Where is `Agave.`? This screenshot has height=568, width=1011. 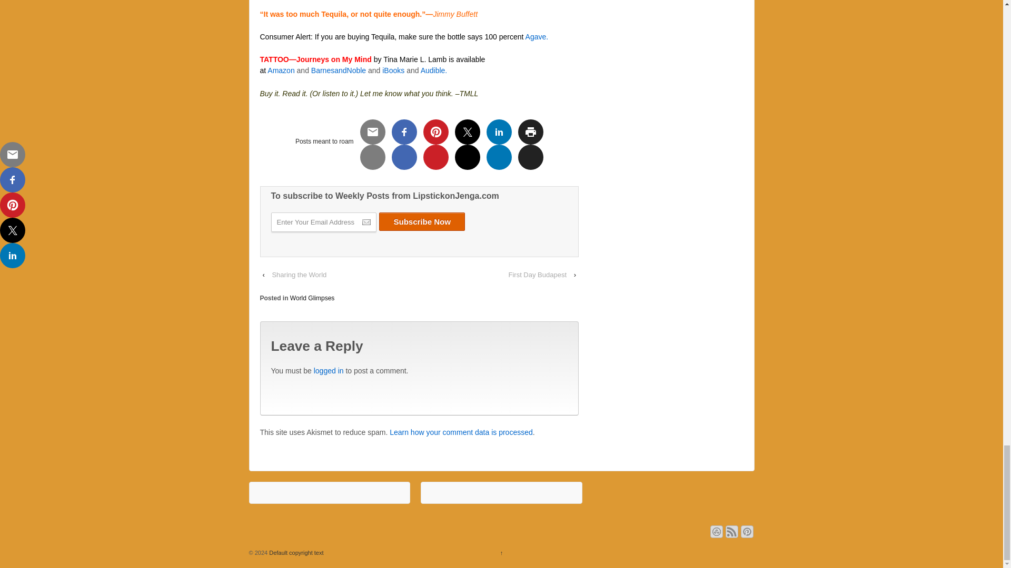
Agave. is located at coordinates (537, 36).